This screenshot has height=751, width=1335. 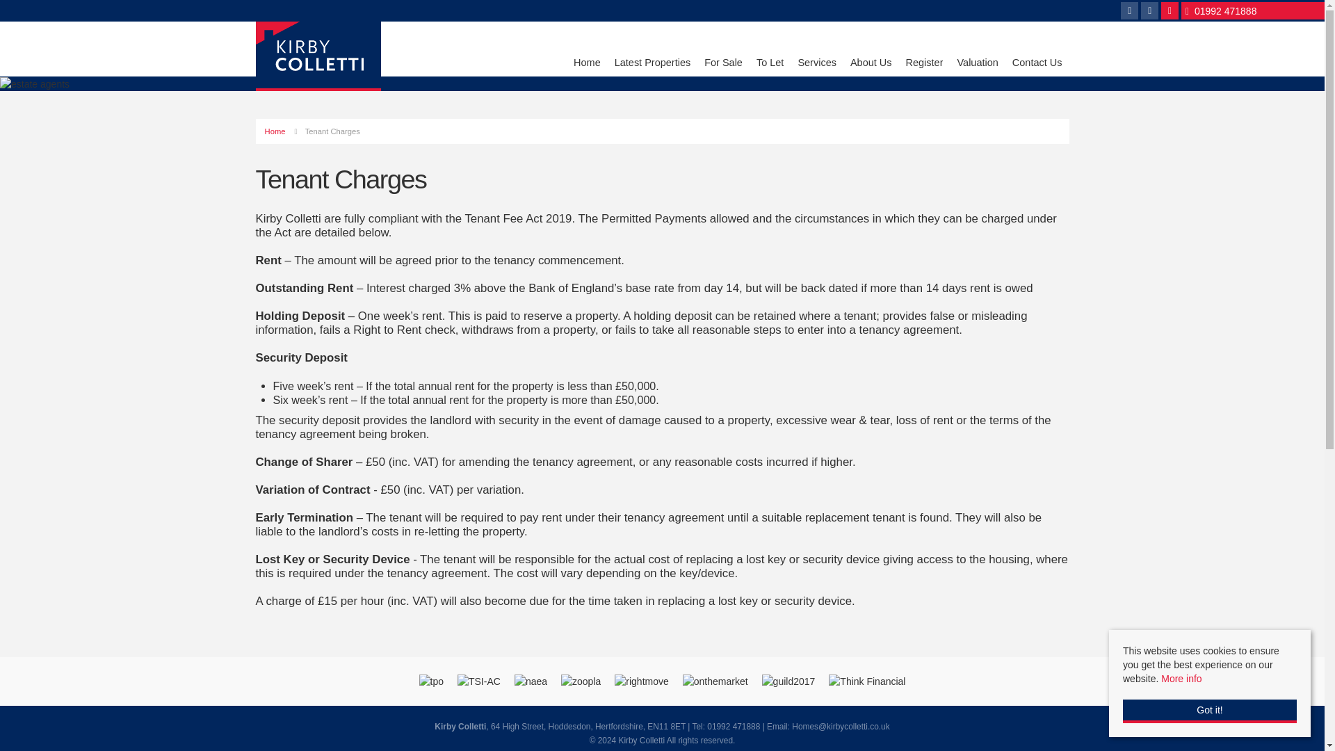 I want to click on Services, so click(x=816, y=65).